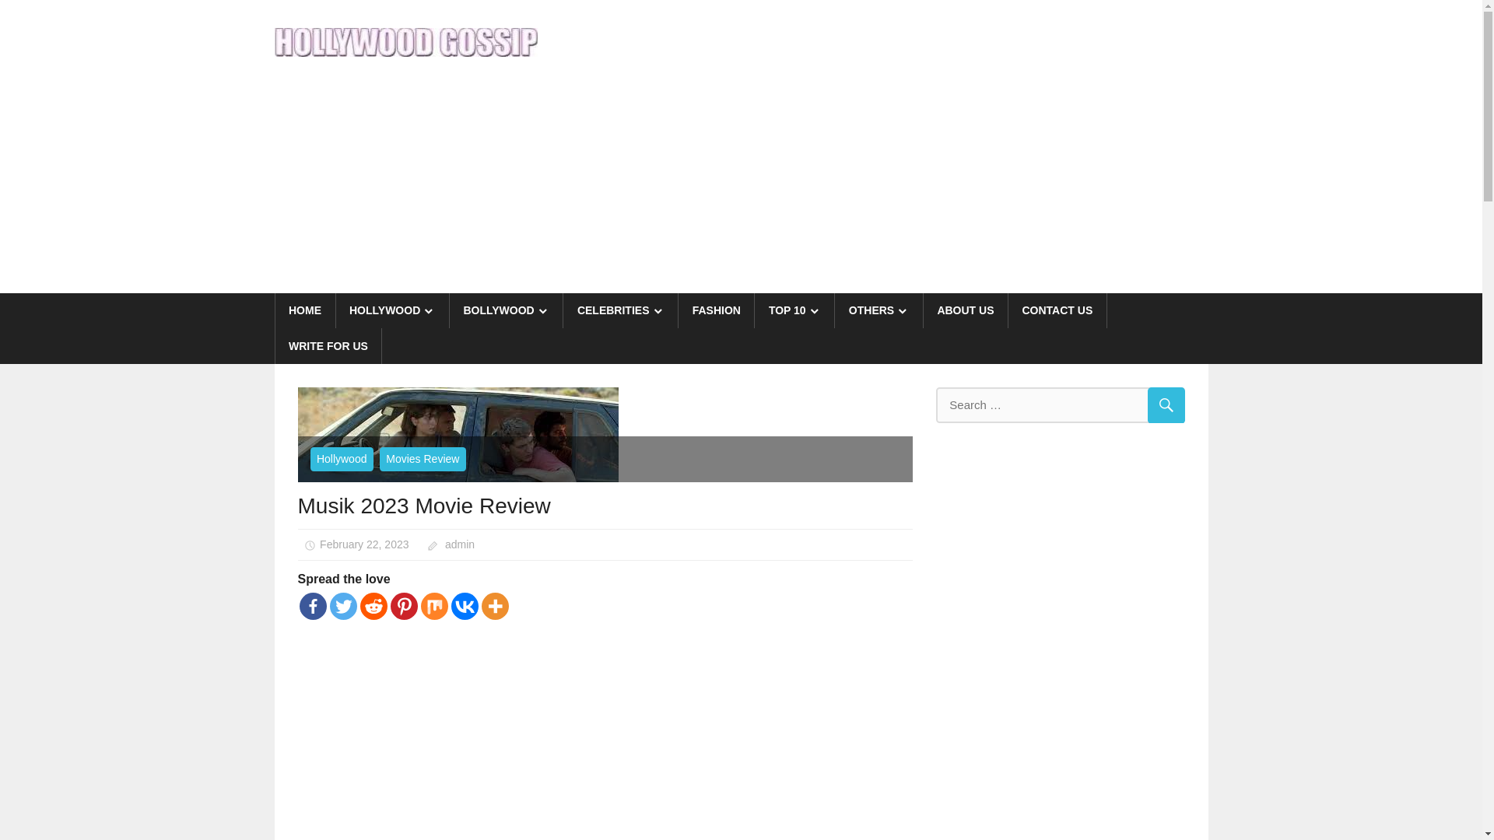  Describe the element at coordinates (433, 607) in the screenshot. I see `Mix` at that location.